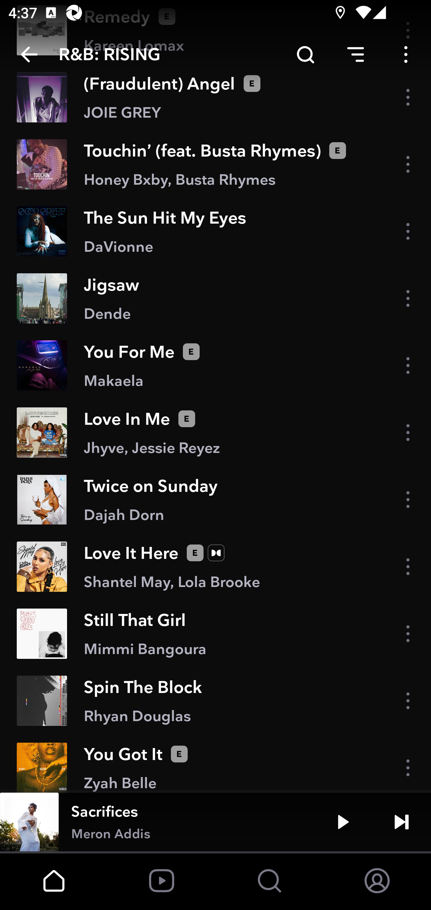  What do you see at coordinates (305, 54) in the screenshot?
I see `Search` at bounding box center [305, 54].